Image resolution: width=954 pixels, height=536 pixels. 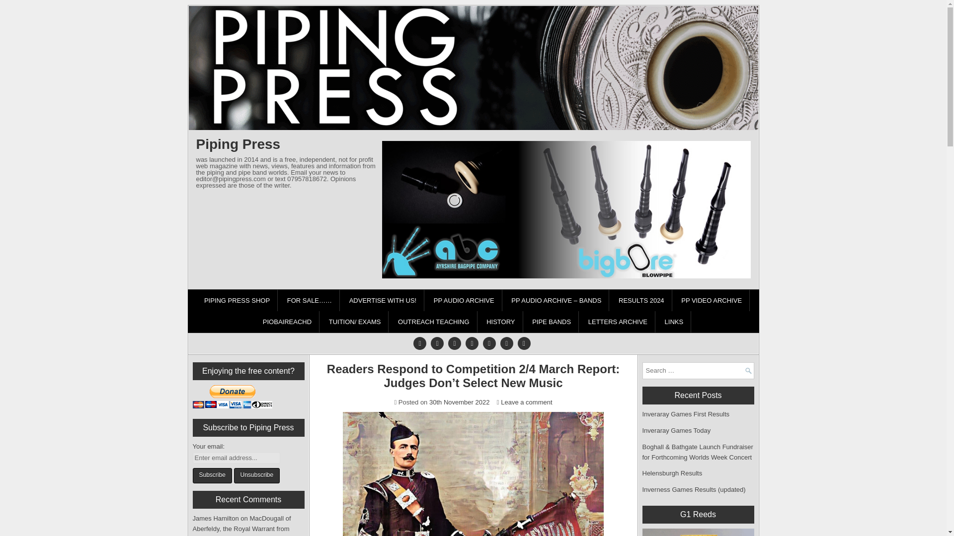 What do you see at coordinates (472, 343) in the screenshot?
I see `Linkedin` at bounding box center [472, 343].